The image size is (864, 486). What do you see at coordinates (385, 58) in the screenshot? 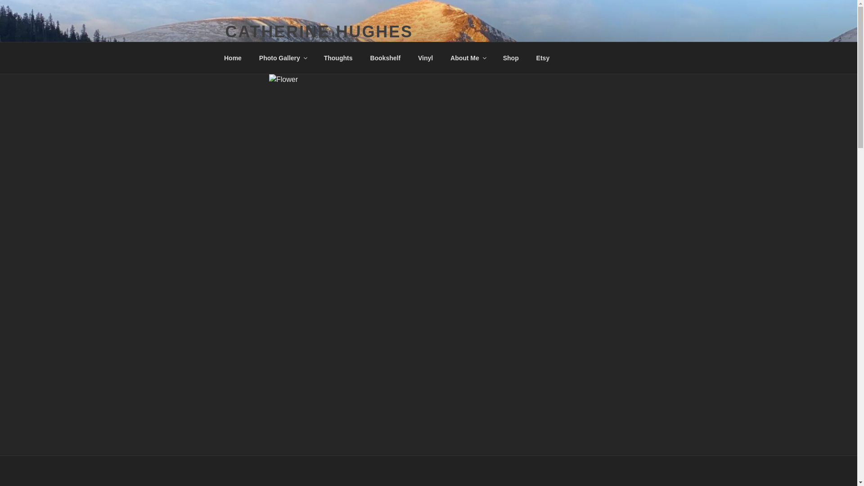
I see `Bookshelf` at bounding box center [385, 58].